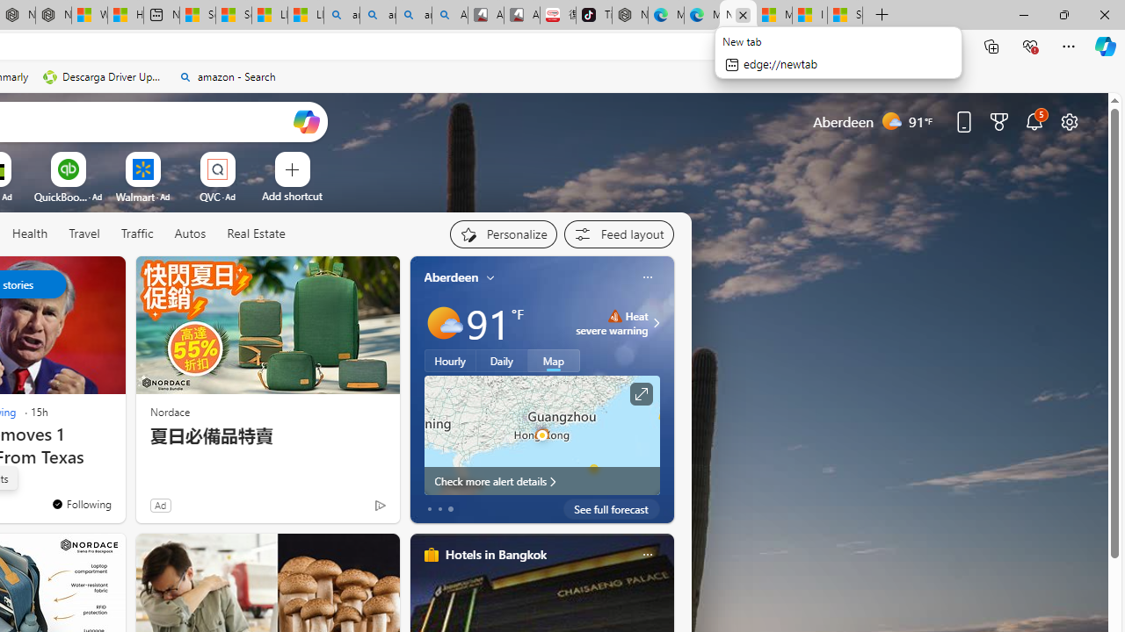 This screenshot has height=632, width=1125. Describe the element at coordinates (503, 233) in the screenshot. I see `Personalize your feed"` at that location.